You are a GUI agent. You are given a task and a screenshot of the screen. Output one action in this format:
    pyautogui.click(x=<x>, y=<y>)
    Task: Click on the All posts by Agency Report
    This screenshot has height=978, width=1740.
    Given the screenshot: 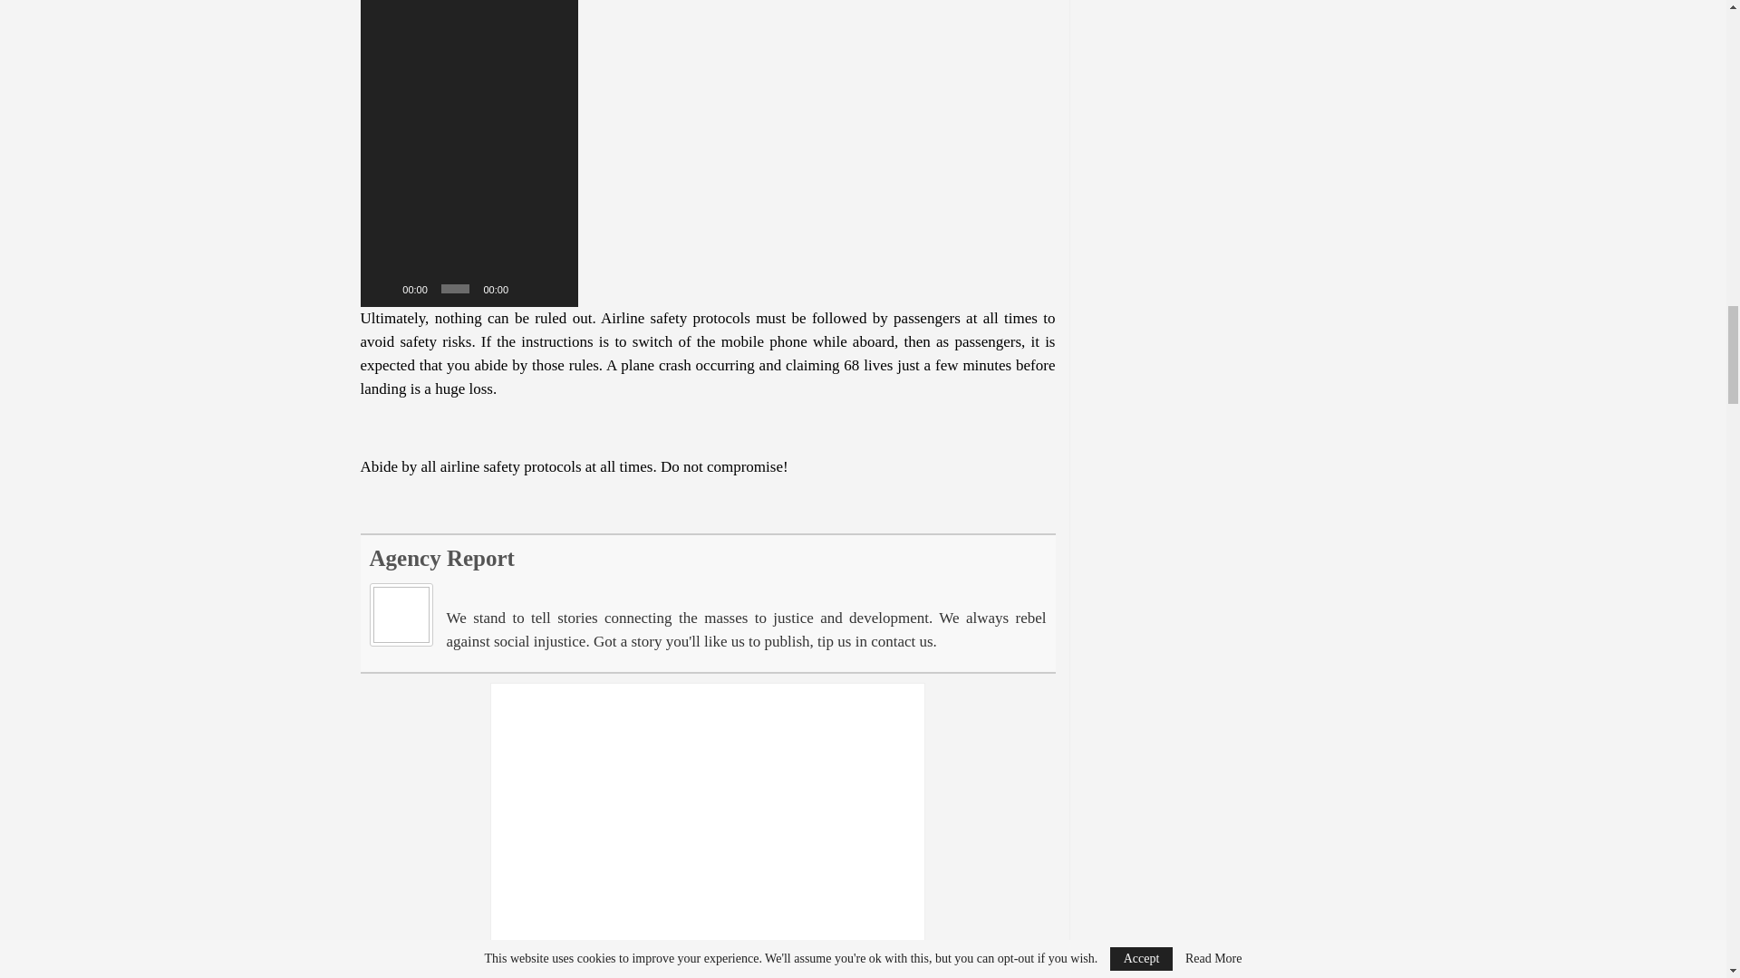 What is the action you would take?
    pyautogui.click(x=442, y=558)
    